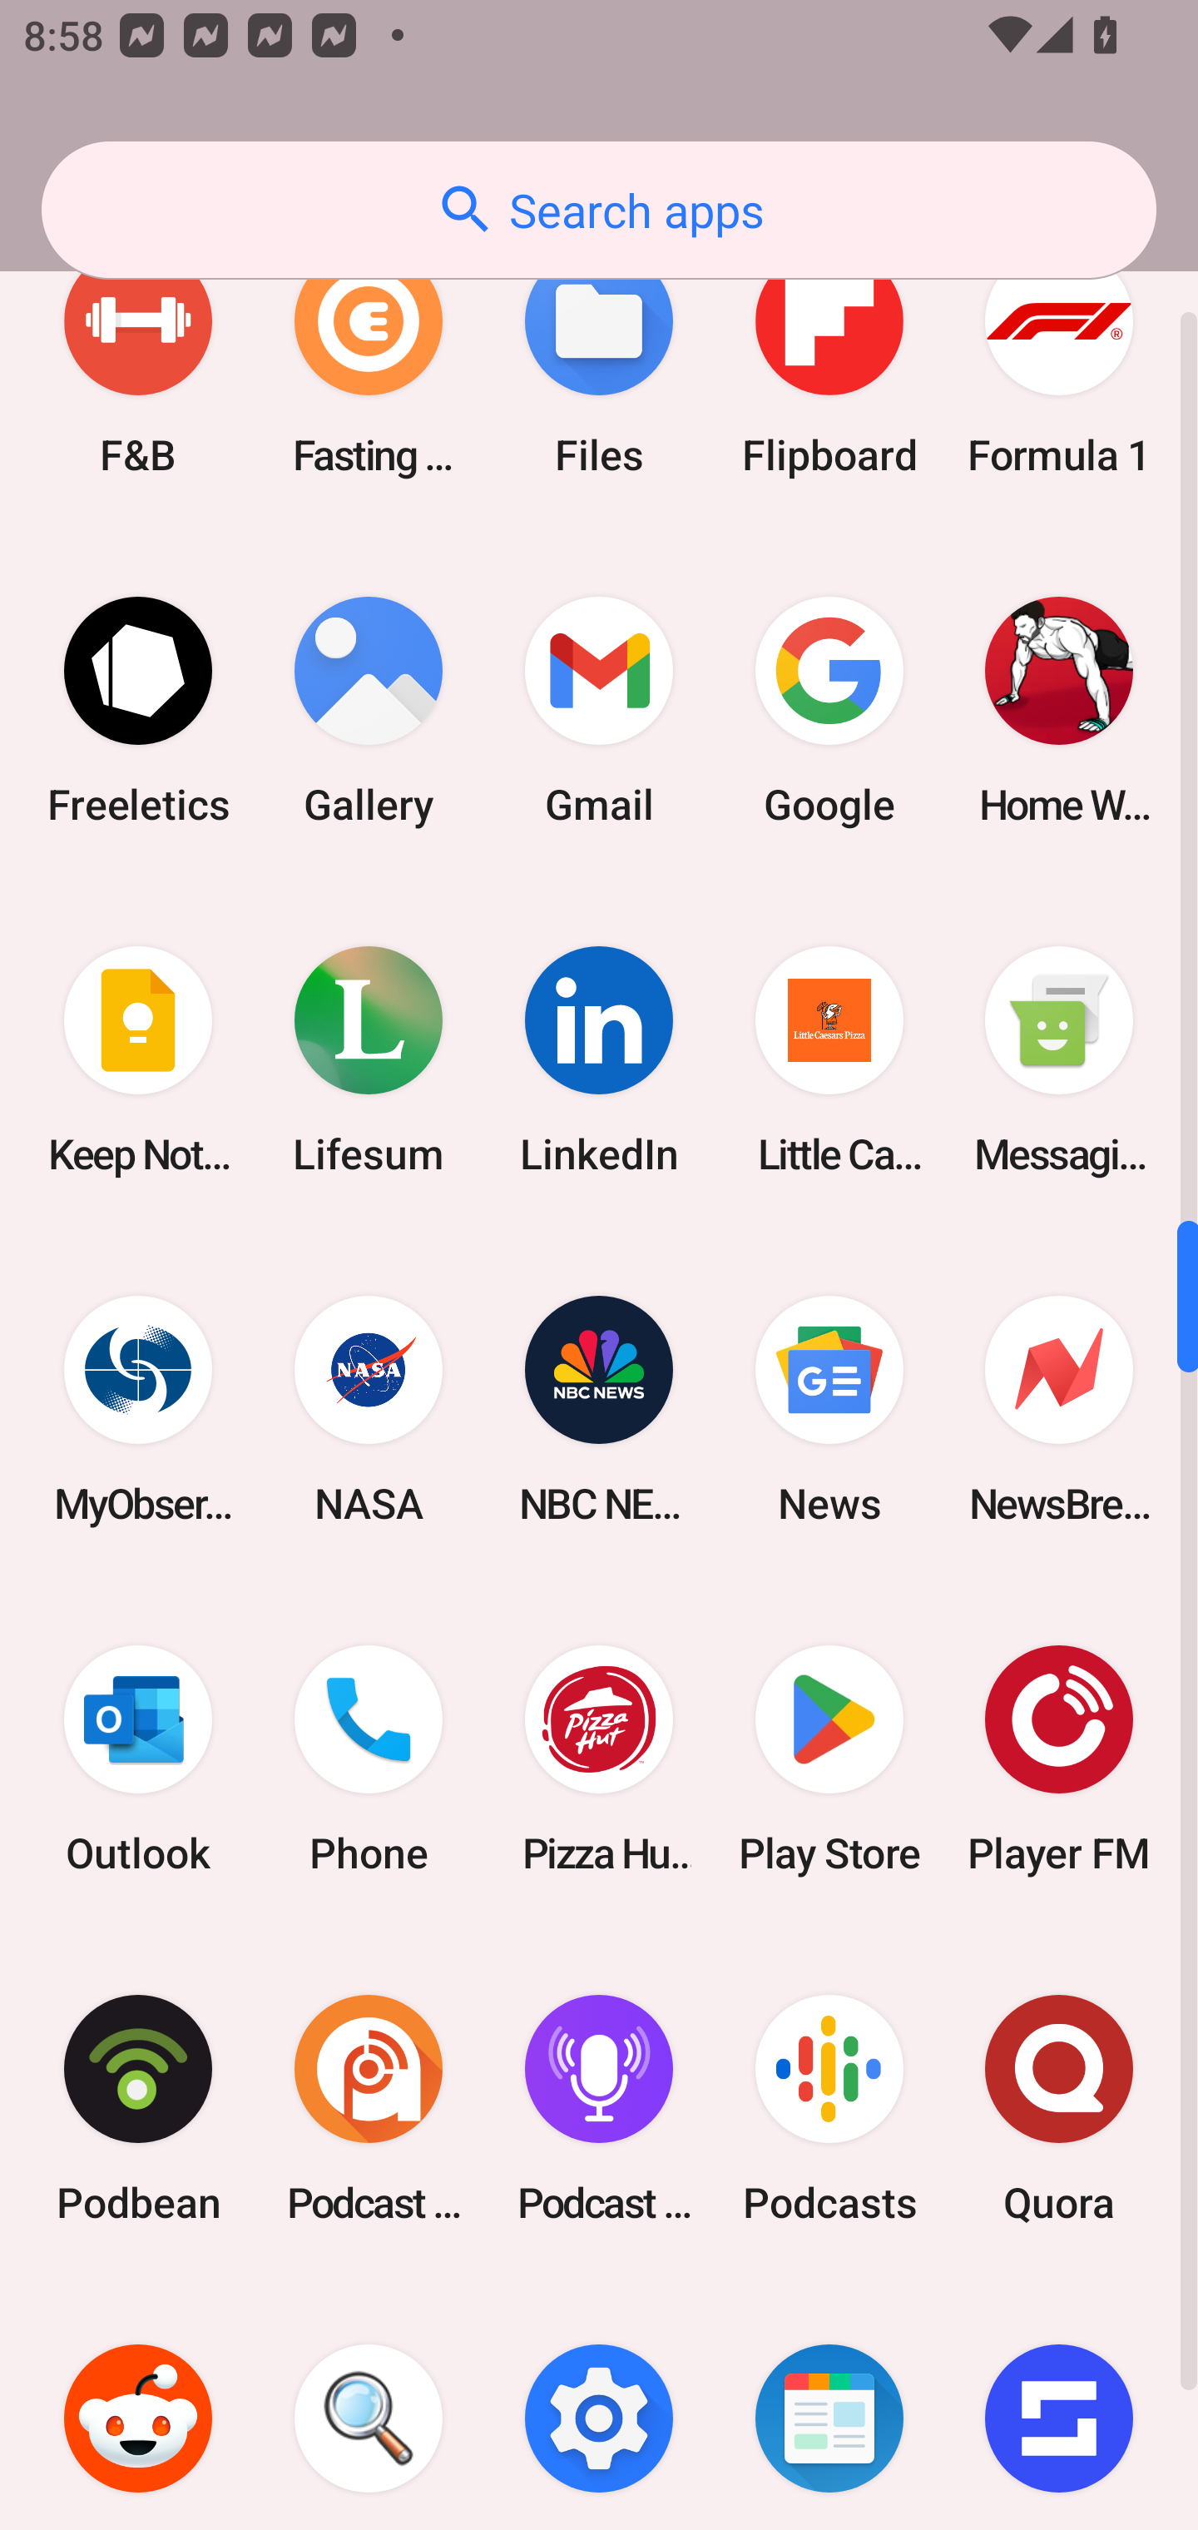 The width and height of the screenshot is (1198, 2530). I want to click on Outlook, so click(138, 1758).